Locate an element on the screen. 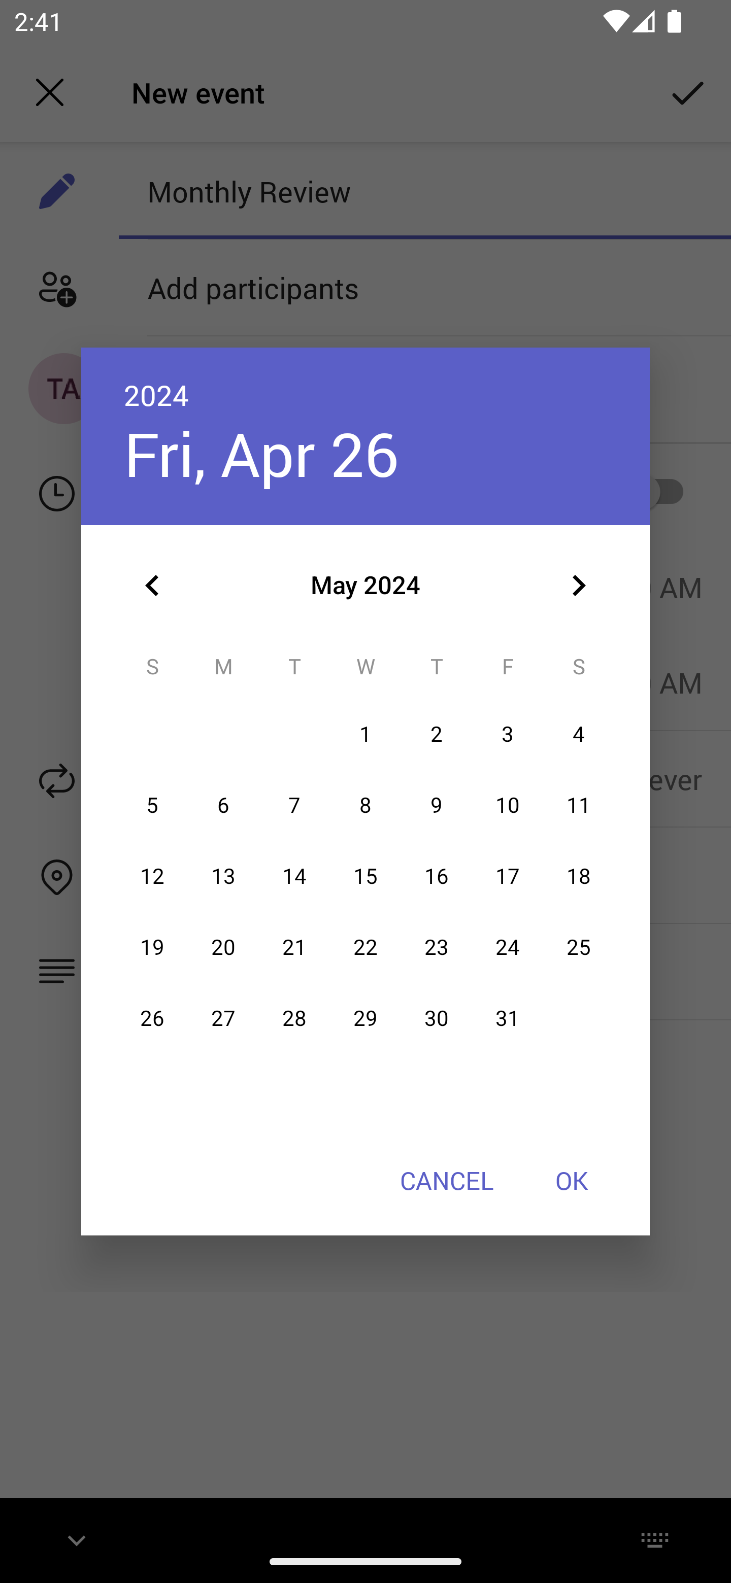 This screenshot has width=731, height=1583. 14 14 May 2024 is located at coordinates (294, 876).